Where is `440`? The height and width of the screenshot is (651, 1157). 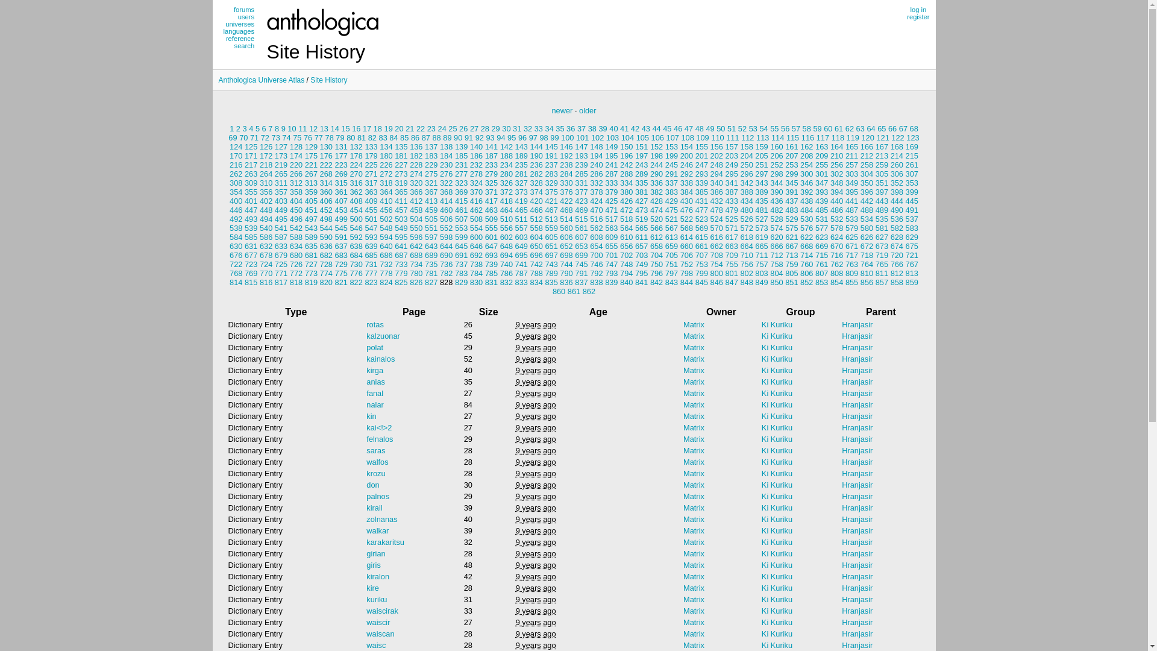 440 is located at coordinates (836, 201).